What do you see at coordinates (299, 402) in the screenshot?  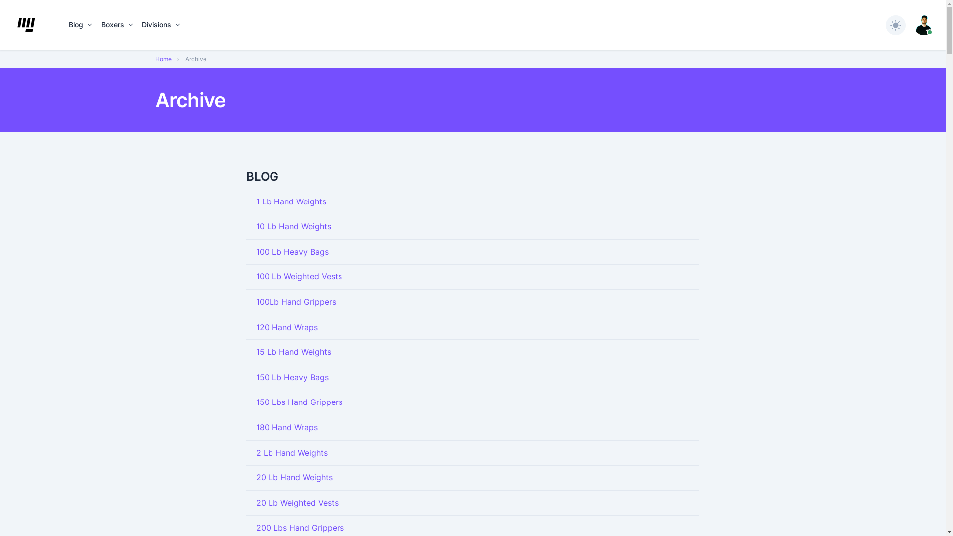 I see `150 Lbs Hand Grippers` at bounding box center [299, 402].